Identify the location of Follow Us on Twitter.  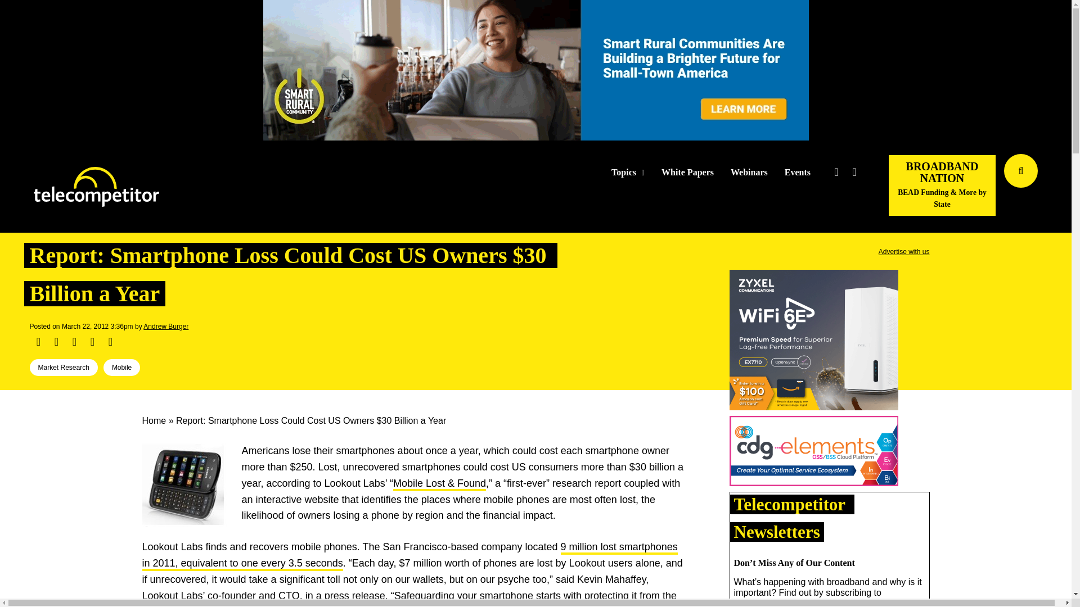
(836, 172).